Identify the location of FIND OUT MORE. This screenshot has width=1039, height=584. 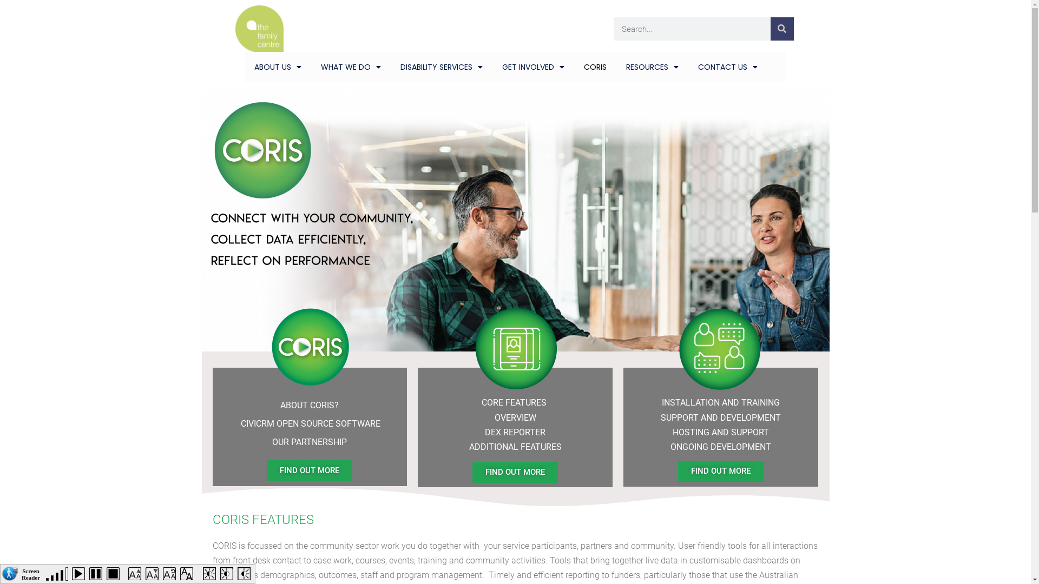
(515, 473).